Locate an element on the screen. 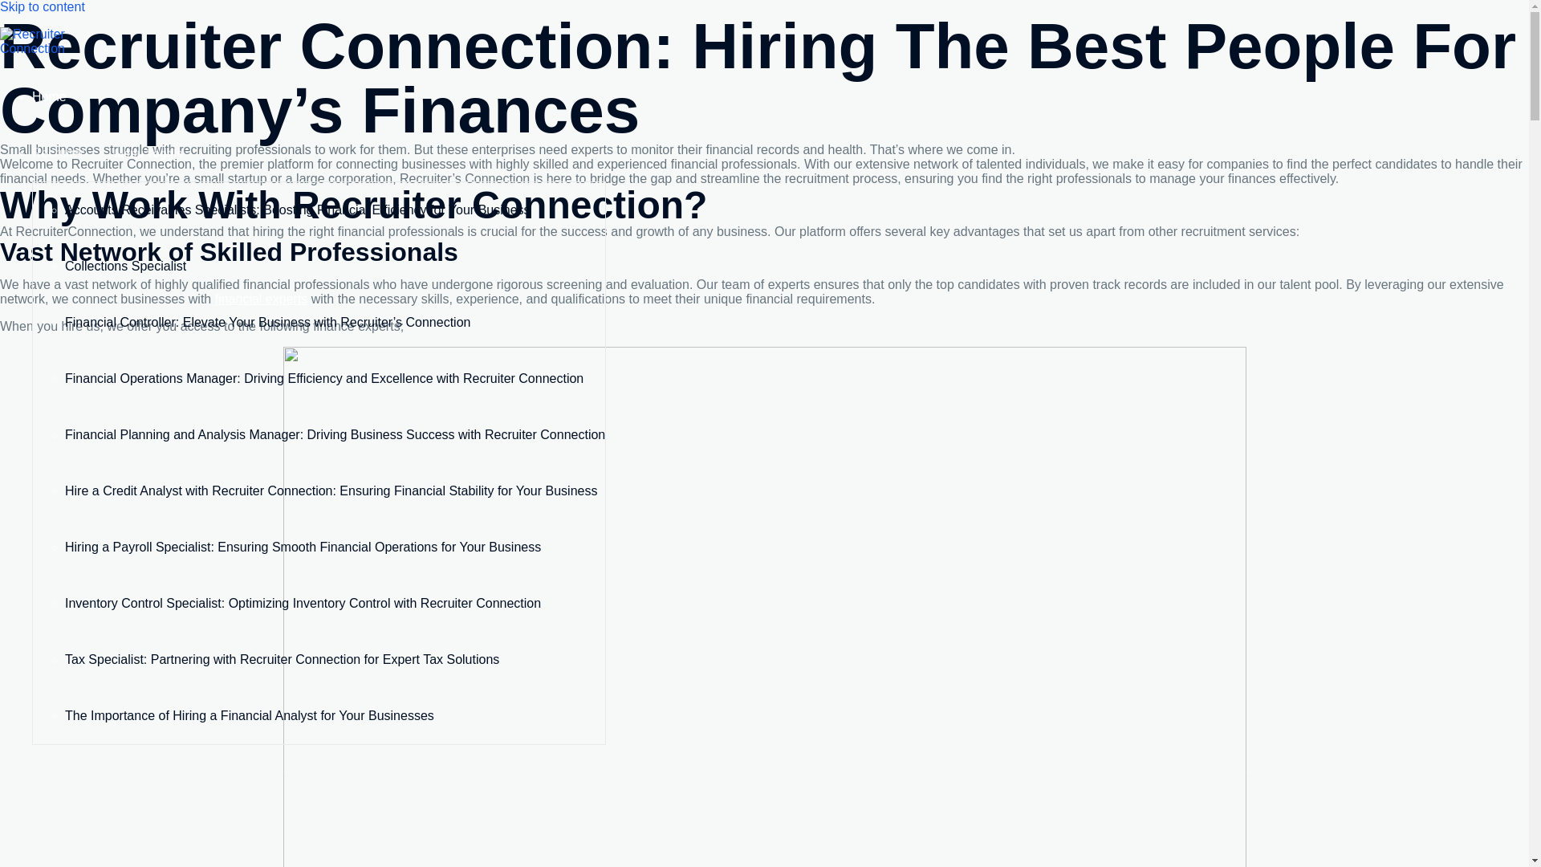  Skip to content is located at coordinates (42, 6).